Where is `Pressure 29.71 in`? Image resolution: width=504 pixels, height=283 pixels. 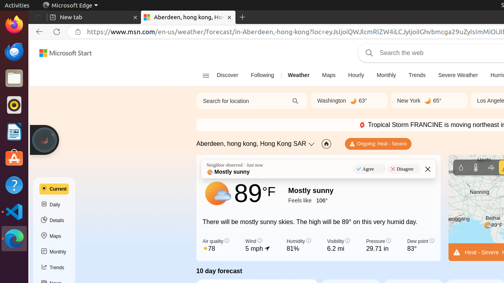 Pressure 29.71 in is located at coordinates (378, 246).